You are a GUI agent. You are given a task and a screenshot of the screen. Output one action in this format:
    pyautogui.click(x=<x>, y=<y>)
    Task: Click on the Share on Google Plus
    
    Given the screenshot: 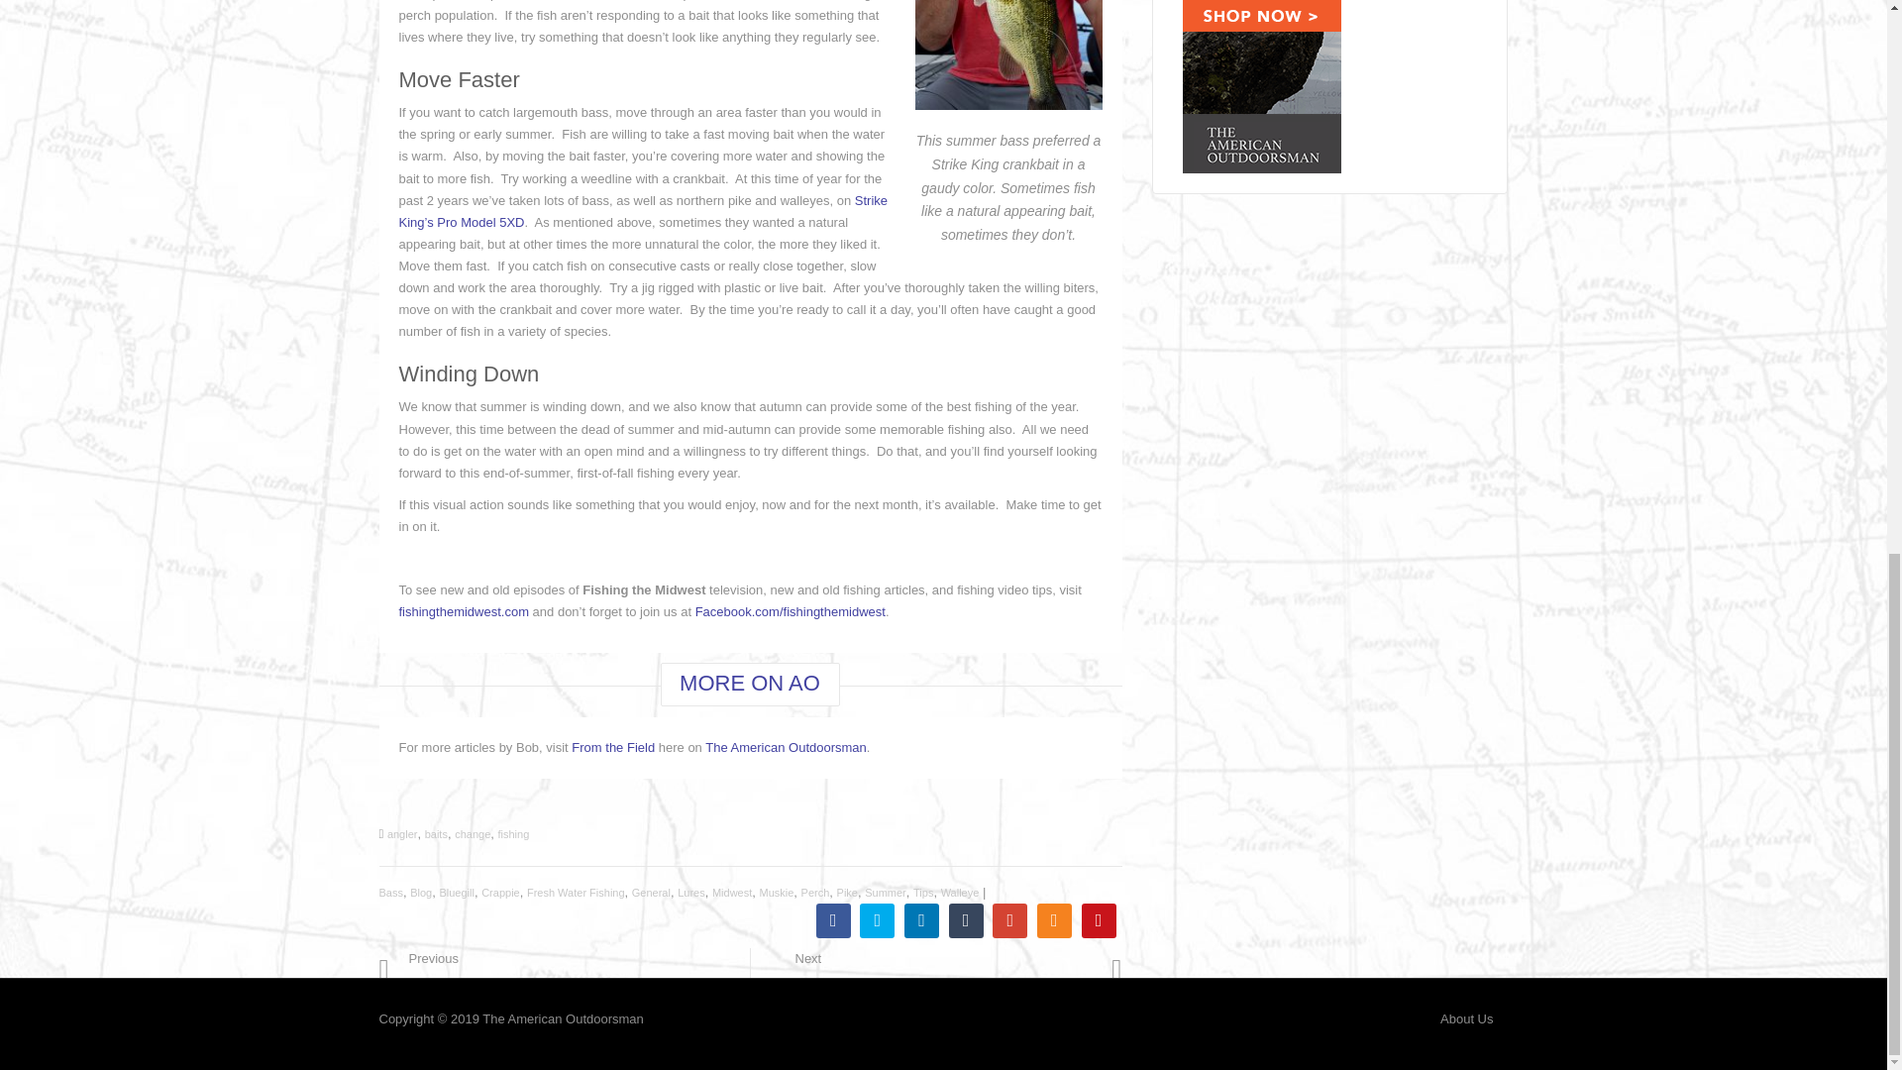 What is the action you would take?
    pyautogui.click(x=1009, y=920)
    